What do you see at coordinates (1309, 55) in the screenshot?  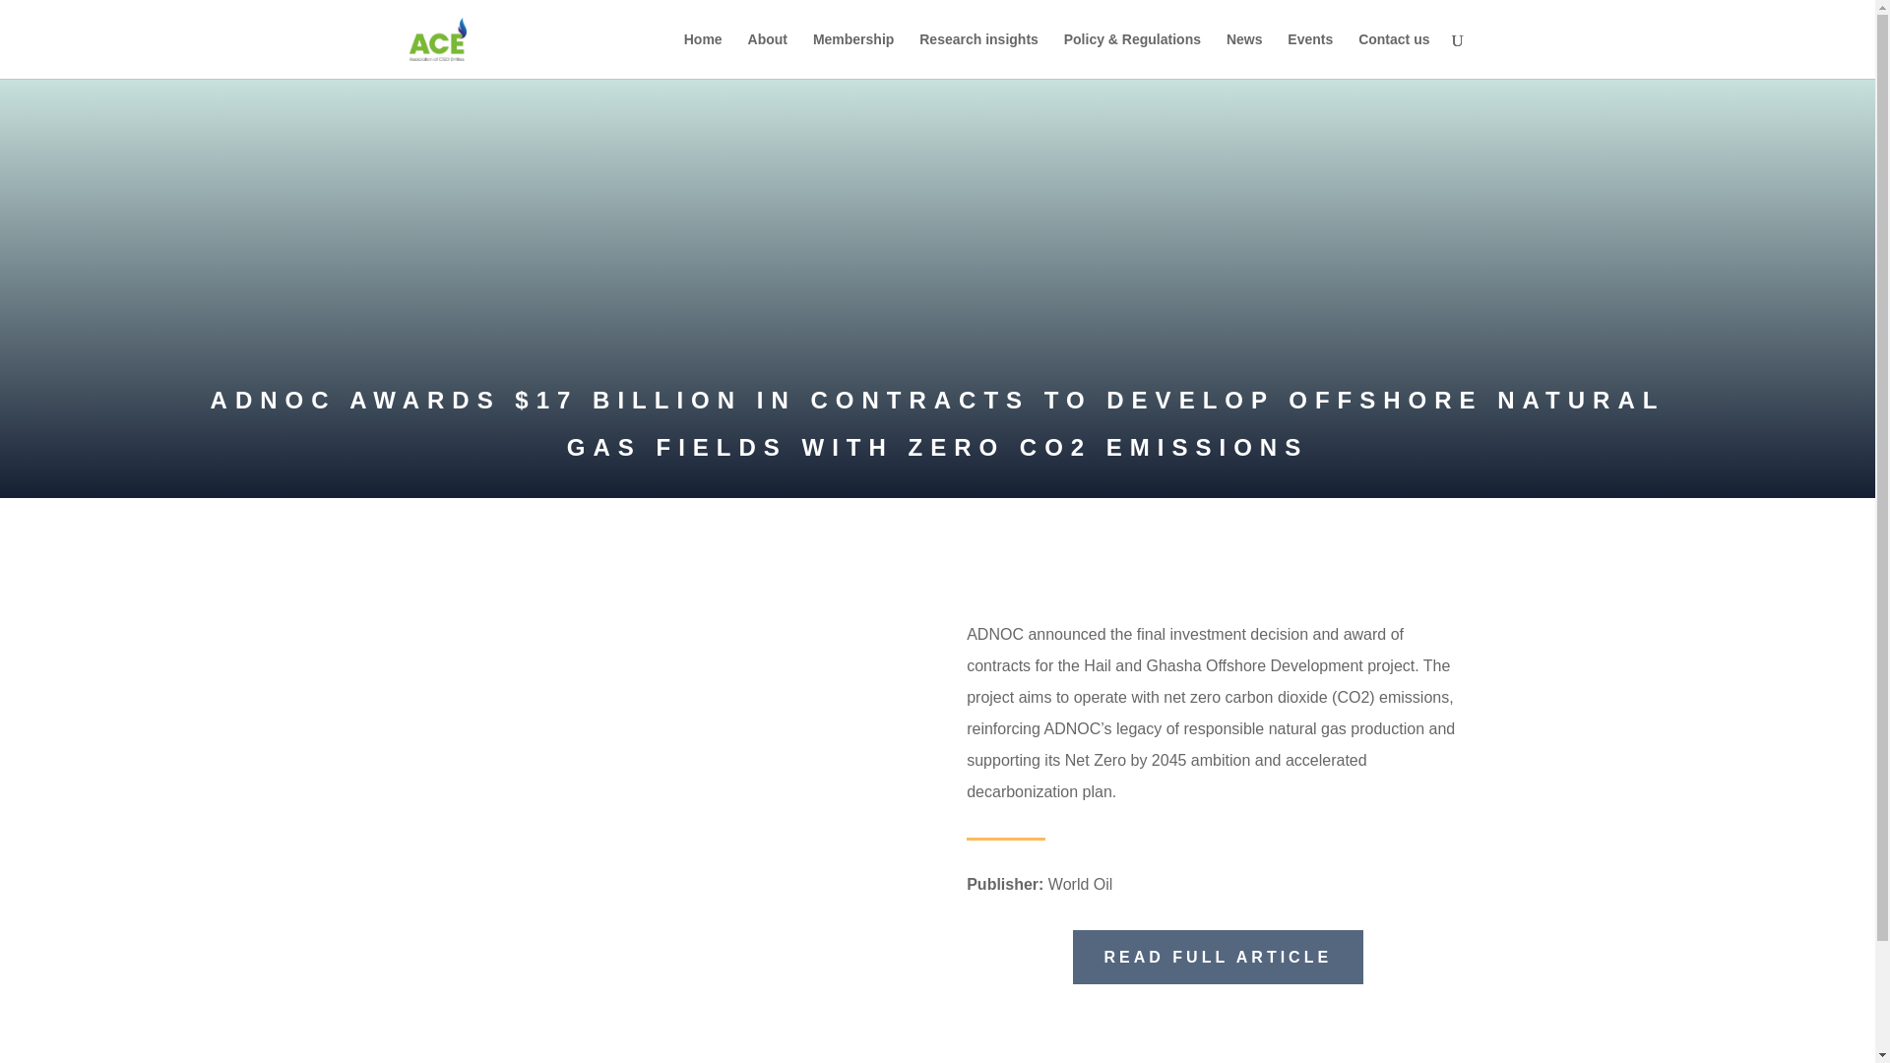 I see `Events` at bounding box center [1309, 55].